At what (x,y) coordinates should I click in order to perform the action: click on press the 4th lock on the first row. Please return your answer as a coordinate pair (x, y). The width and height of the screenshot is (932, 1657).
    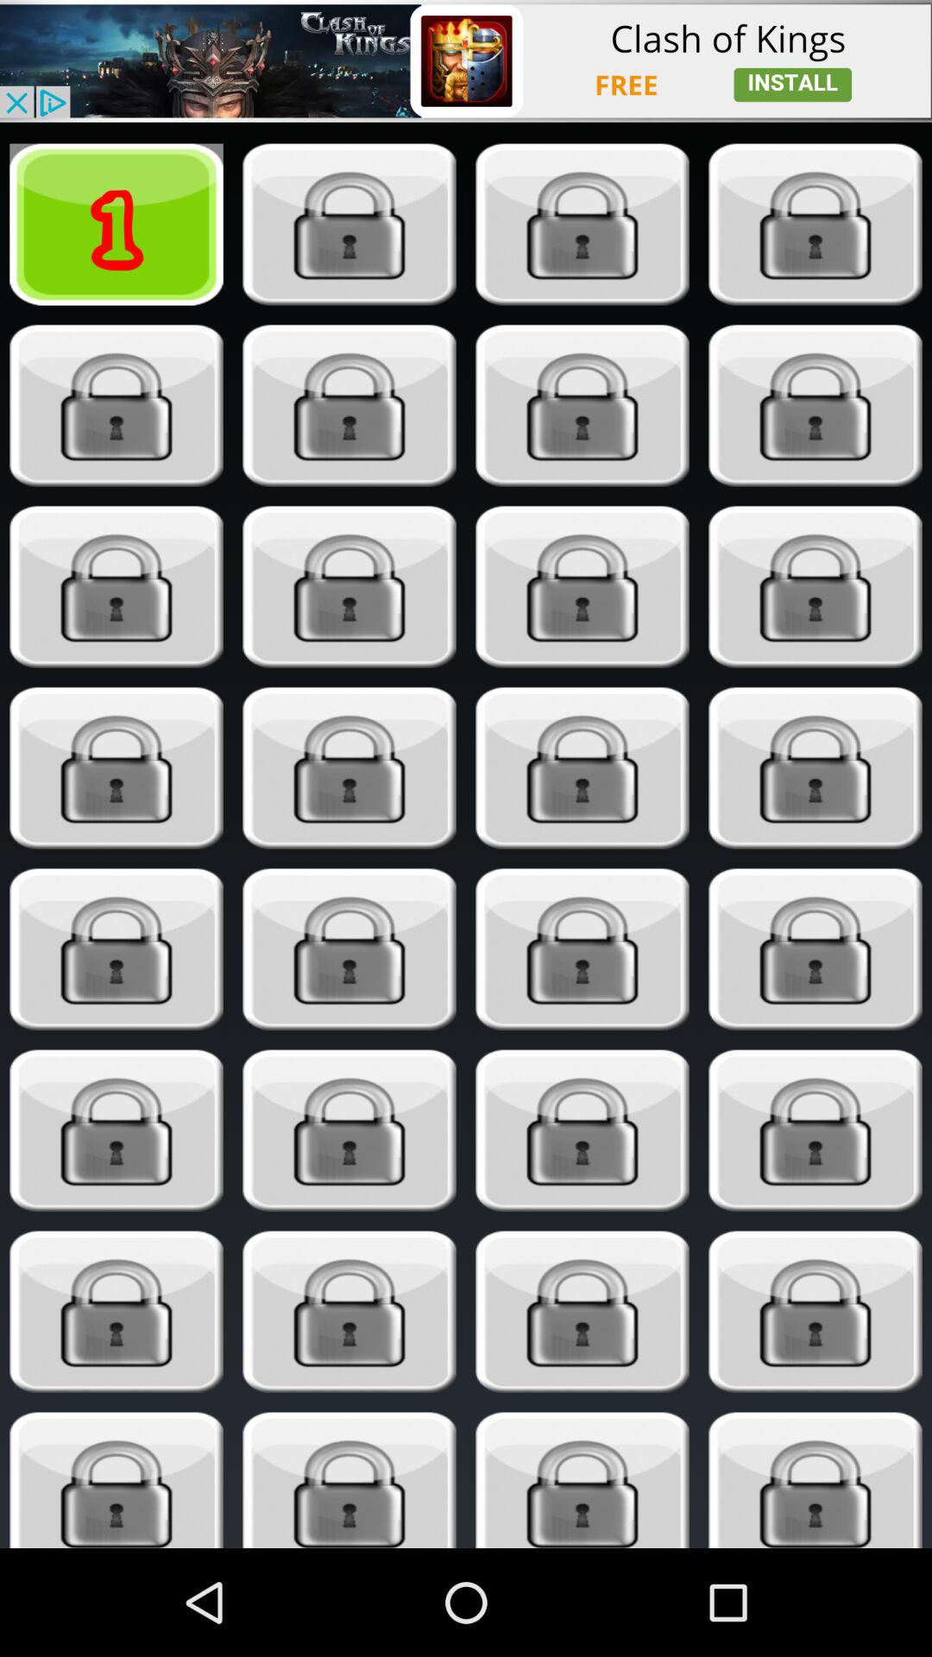
    Looking at the image, I should click on (815, 224).